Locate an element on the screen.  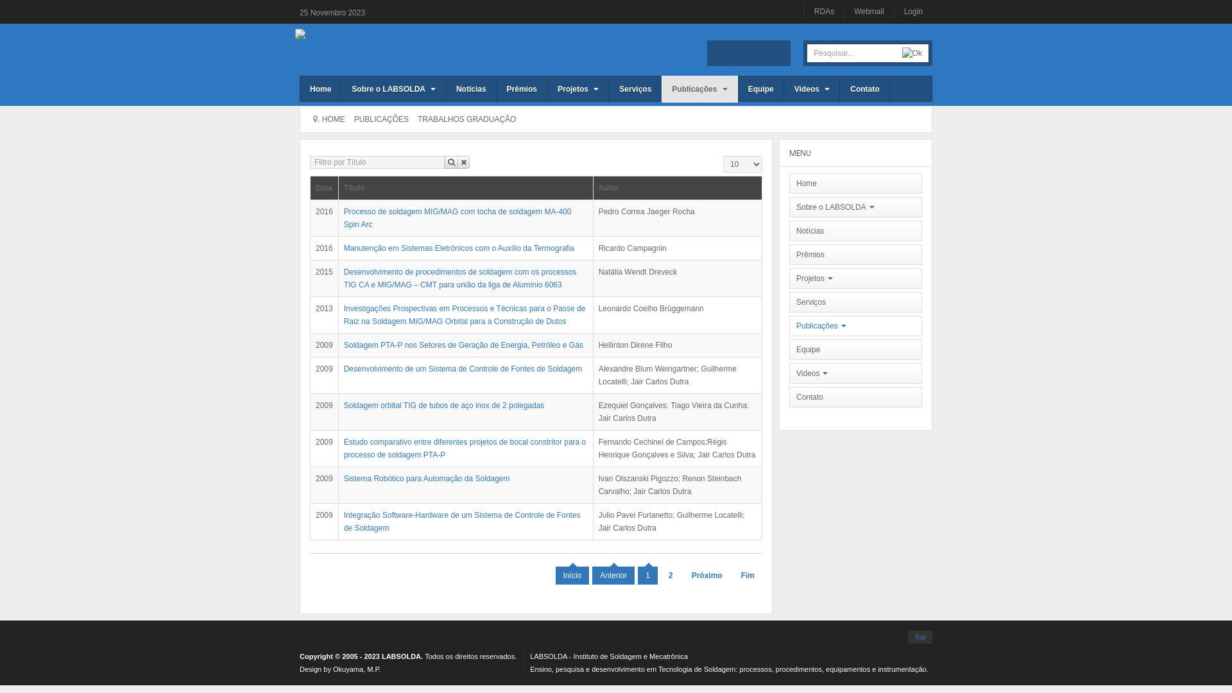
Anterior is located at coordinates (613, 575).